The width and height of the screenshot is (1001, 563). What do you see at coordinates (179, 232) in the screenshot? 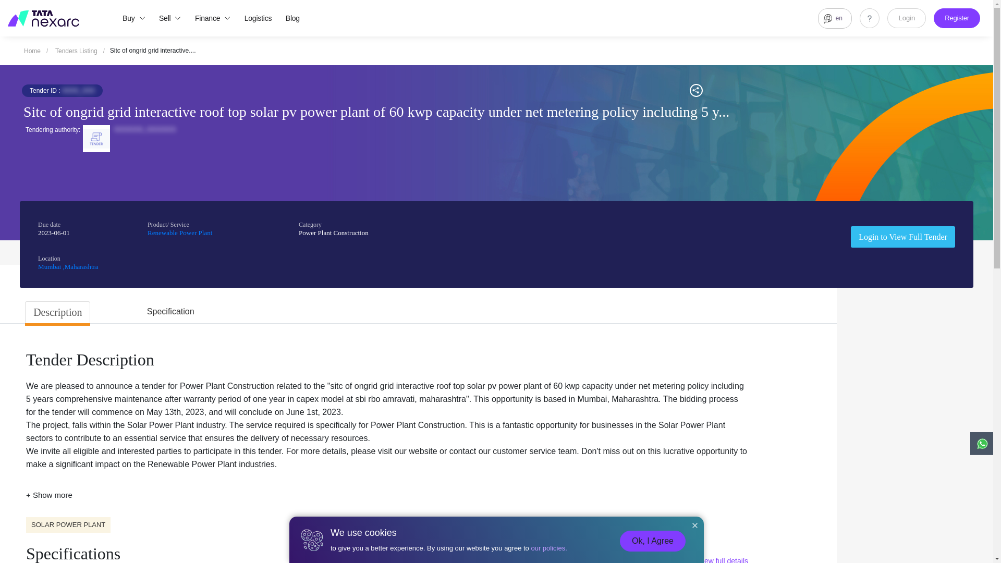
I see `Renewable Power Plant` at bounding box center [179, 232].